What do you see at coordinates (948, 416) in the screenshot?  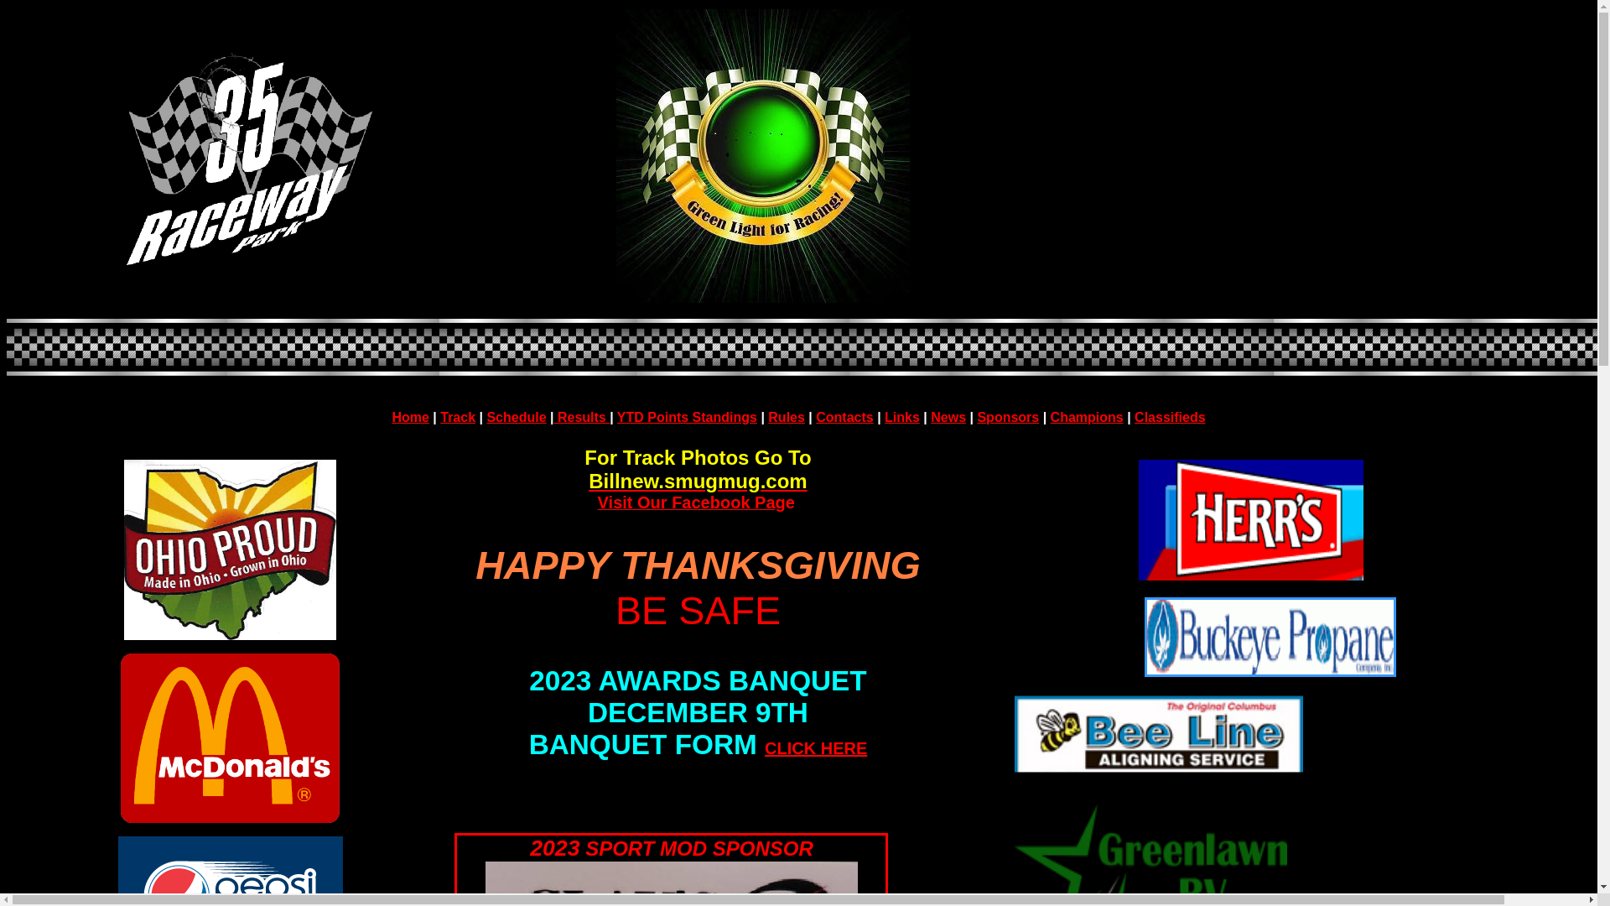 I see `News` at bounding box center [948, 416].